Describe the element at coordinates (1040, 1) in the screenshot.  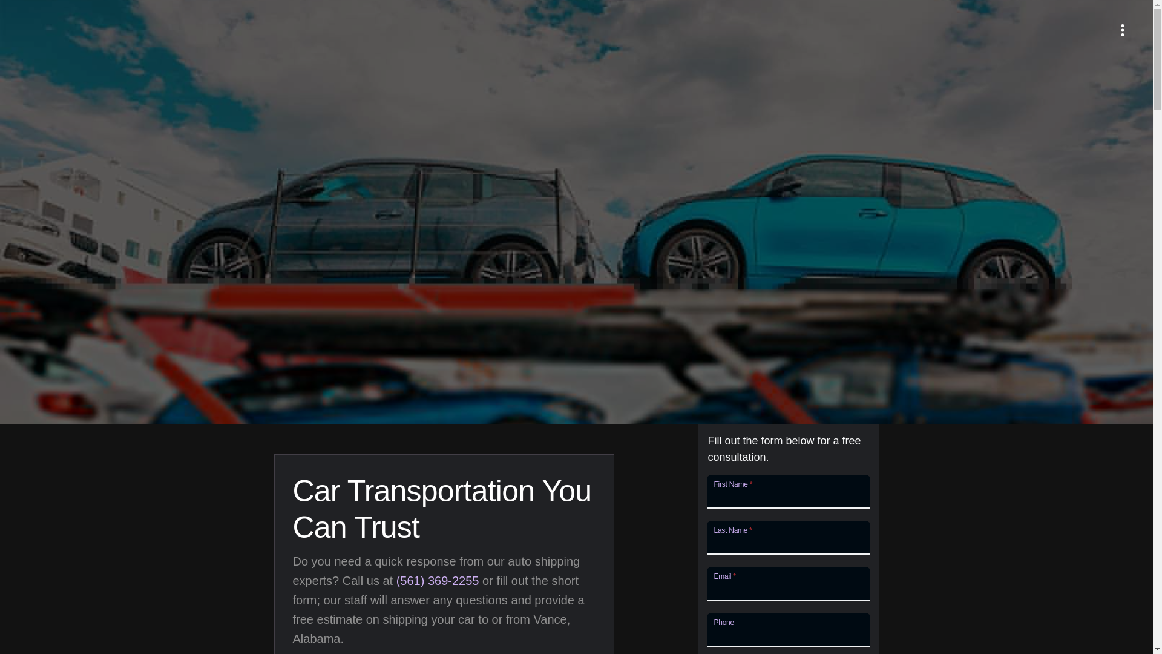
I see `GET A QUOTE` at that location.